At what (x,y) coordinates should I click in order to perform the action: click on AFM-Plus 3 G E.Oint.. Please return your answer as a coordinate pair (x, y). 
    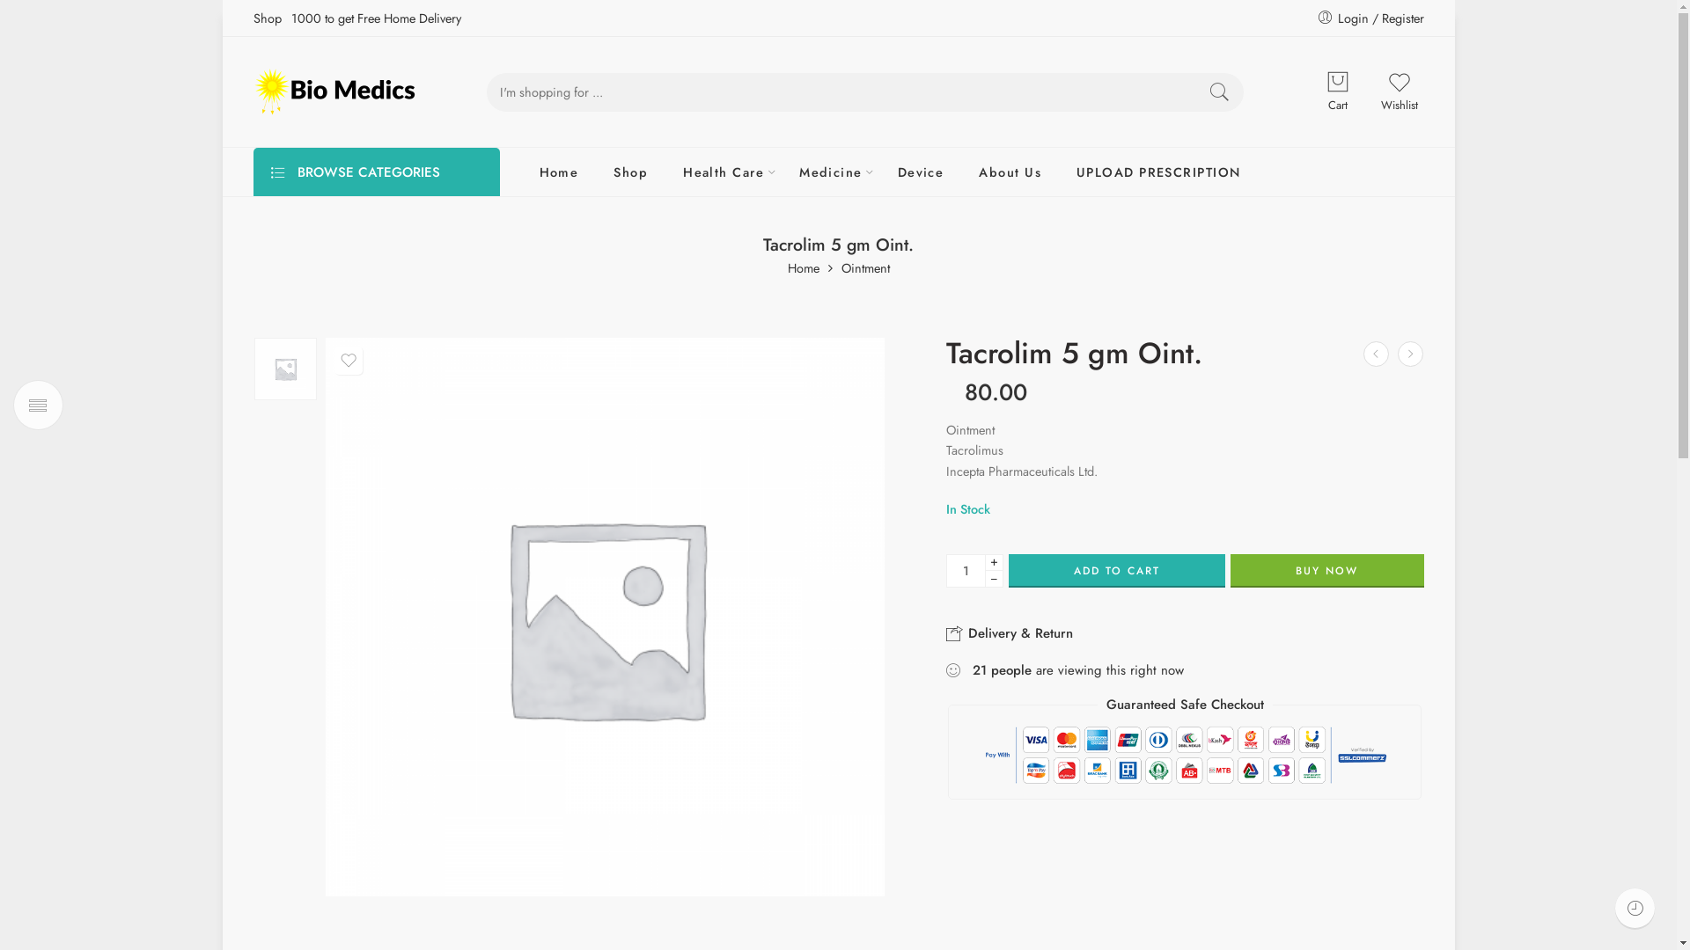
    Looking at the image, I should click on (1410, 354).